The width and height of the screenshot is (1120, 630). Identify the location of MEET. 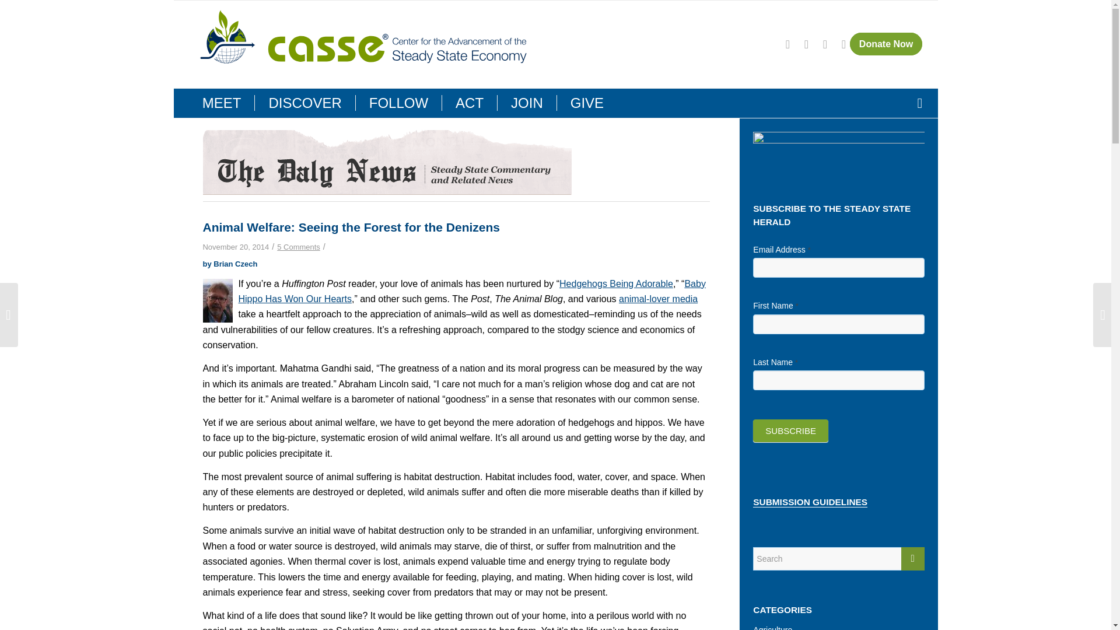
(222, 103).